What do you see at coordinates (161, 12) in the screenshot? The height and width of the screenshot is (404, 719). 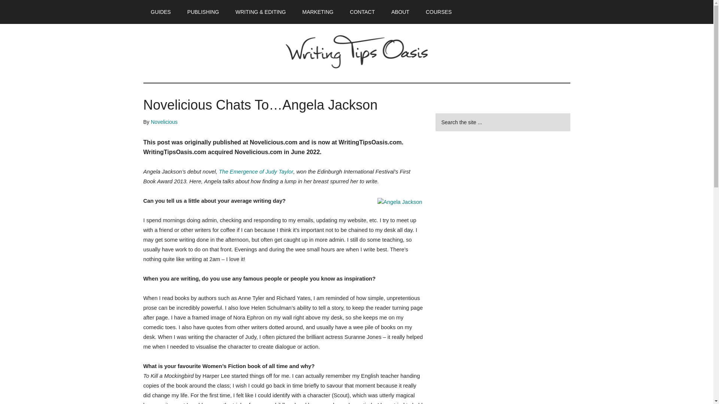 I see `GUIDES` at bounding box center [161, 12].